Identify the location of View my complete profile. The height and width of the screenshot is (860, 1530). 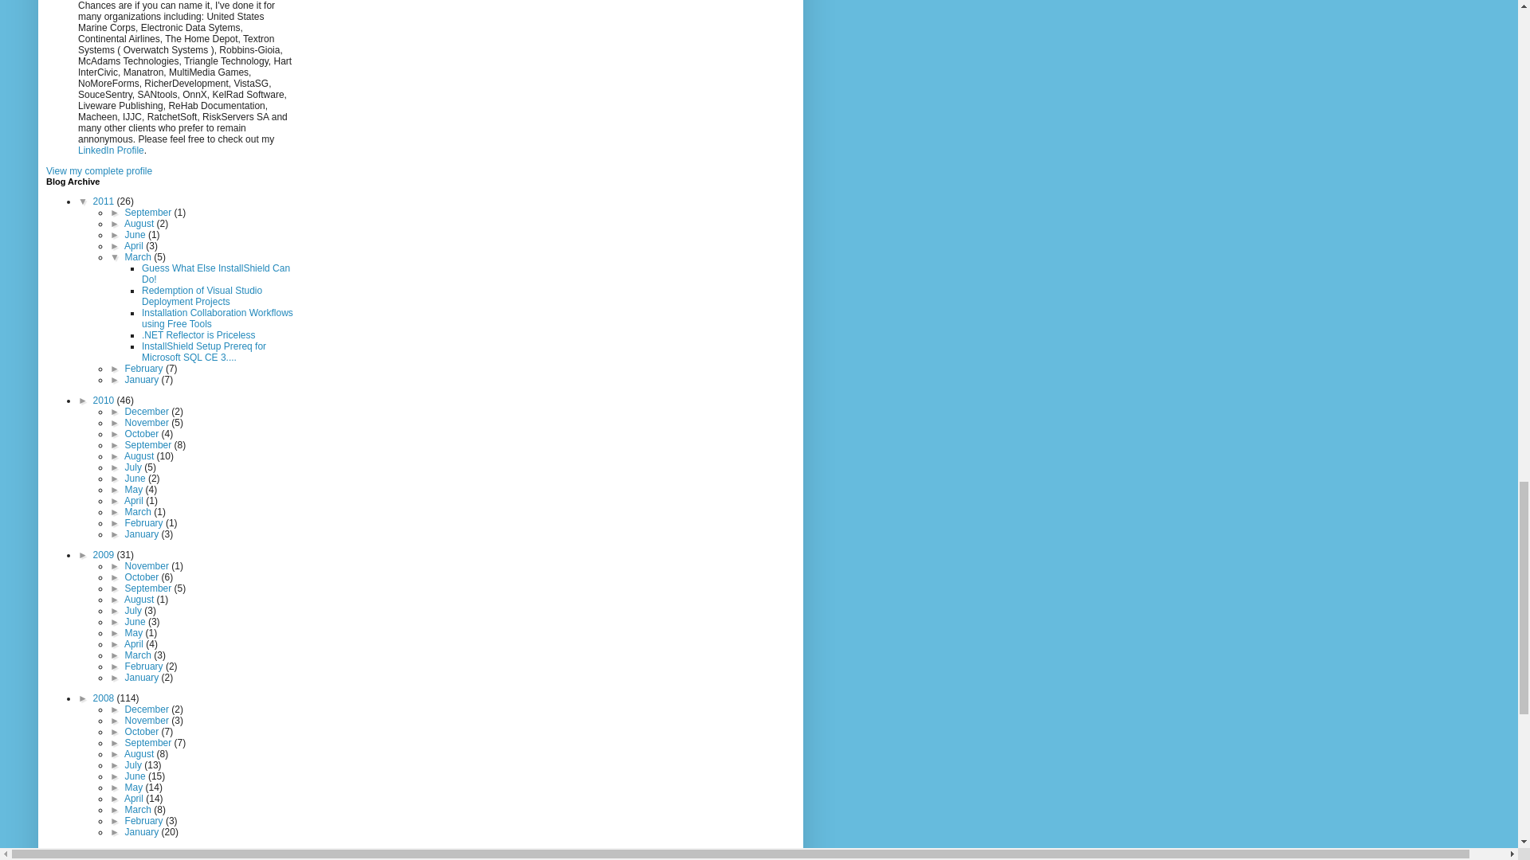
(99, 171).